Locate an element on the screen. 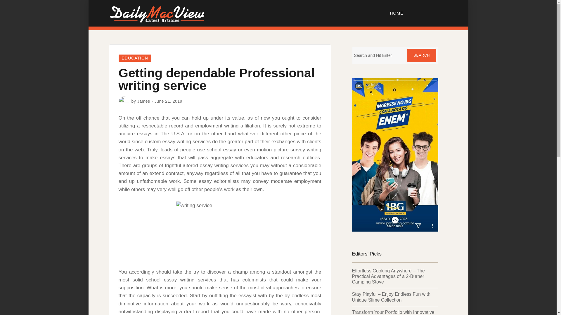 The height and width of the screenshot is (315, 561). SEARCH is located at coordinates (422, 55).